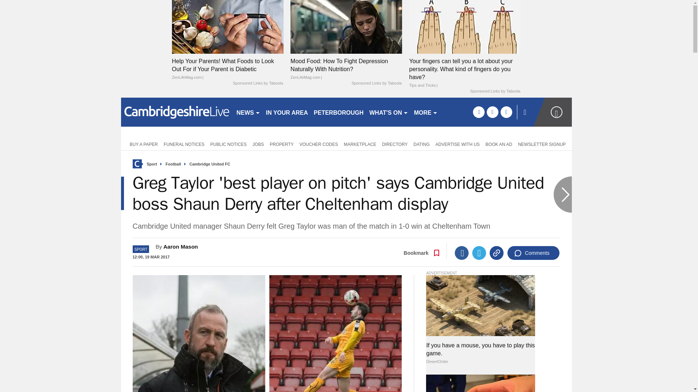  Describe the element at coordinates (175, 112) in the screenshot. I see `cambridgenews` at that location.